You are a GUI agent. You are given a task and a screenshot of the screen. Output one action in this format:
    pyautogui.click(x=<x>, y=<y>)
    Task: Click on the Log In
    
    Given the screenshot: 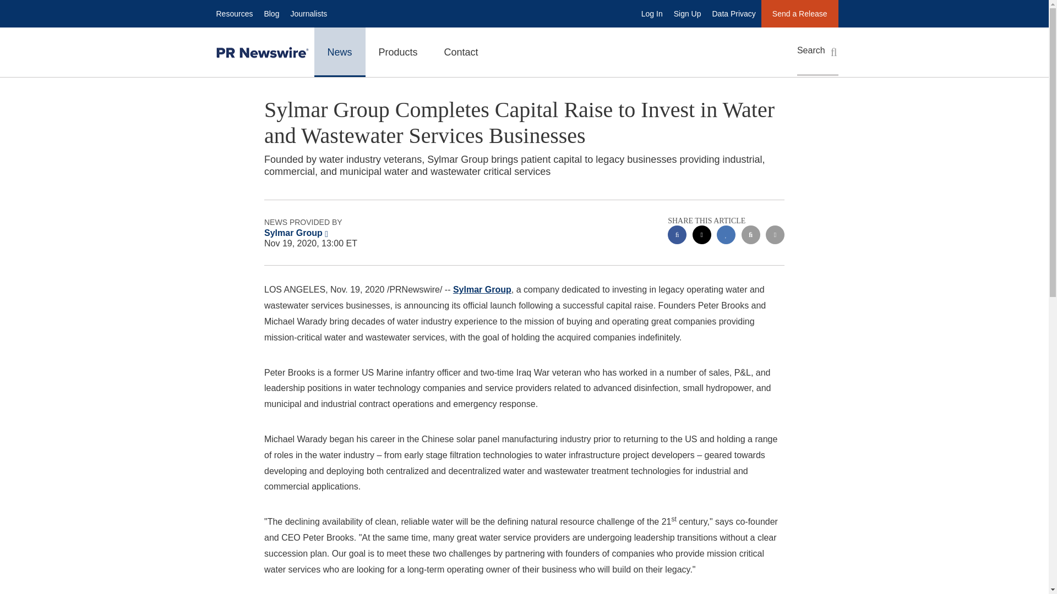 What is the action you would take?
    pyautogui.click(x=652, y=13)
    